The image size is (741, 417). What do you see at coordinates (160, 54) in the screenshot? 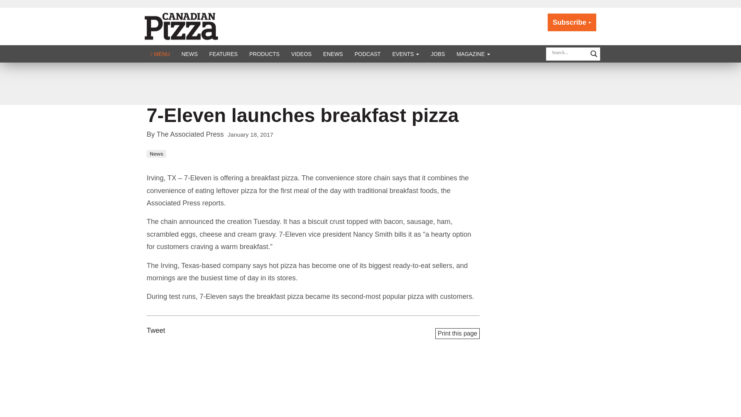
I see `Click to show site navigation` at bounding box center [160, 54].